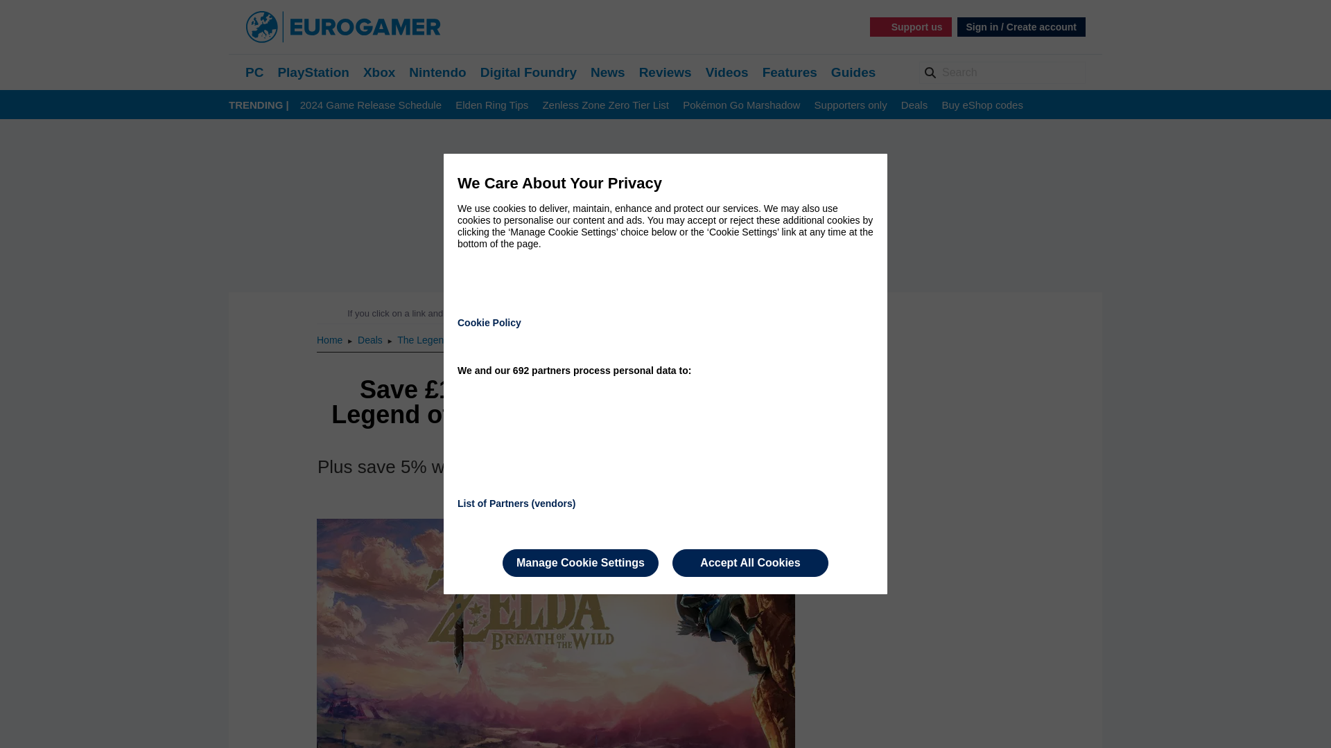 Image resolution: width=1331 pixels, height=748 pixels. What do you see at coordinates (379, 72) in the screenshot?
I see `Xbox` at bounding box center [379, 72].